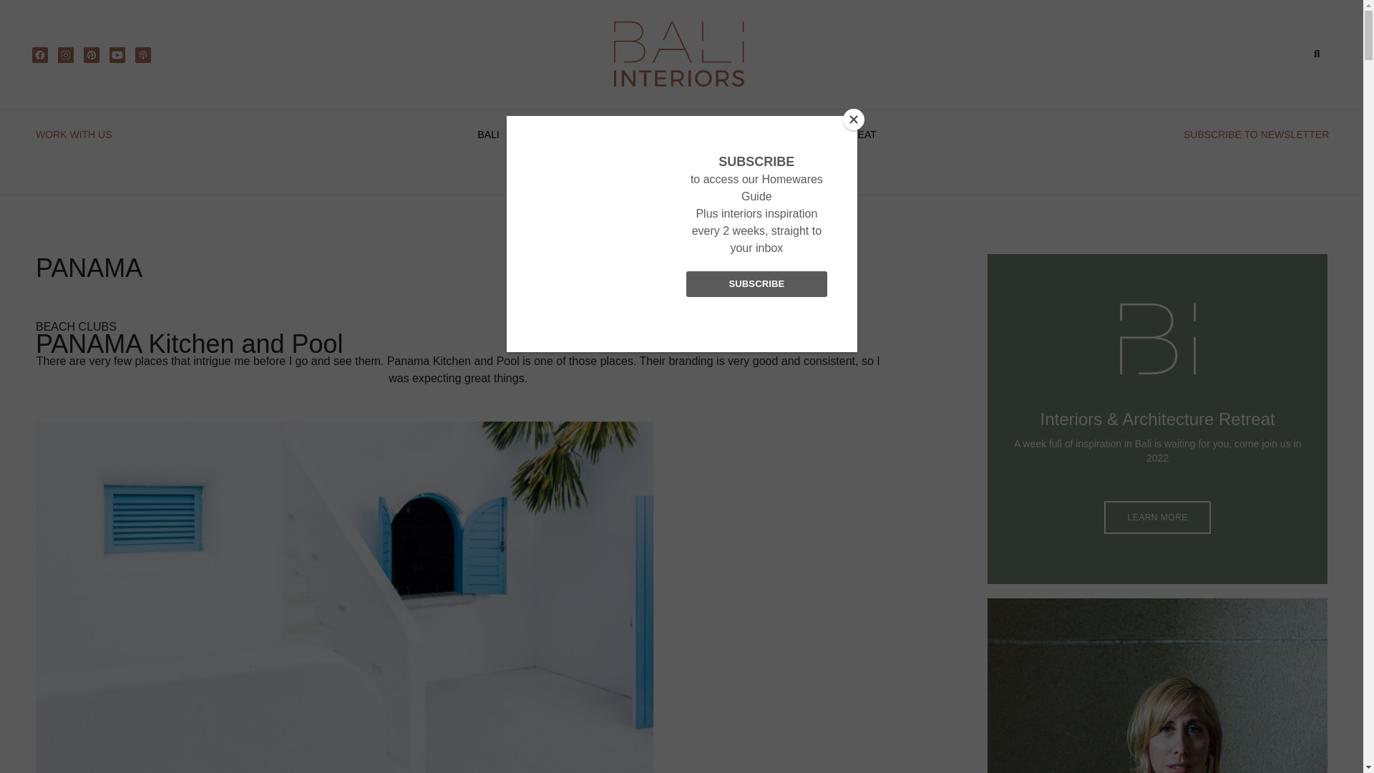  What do you see at coordinates (786, 135) in the screenshot?
I see `VIDEOS` at bounding box center [786, 135].